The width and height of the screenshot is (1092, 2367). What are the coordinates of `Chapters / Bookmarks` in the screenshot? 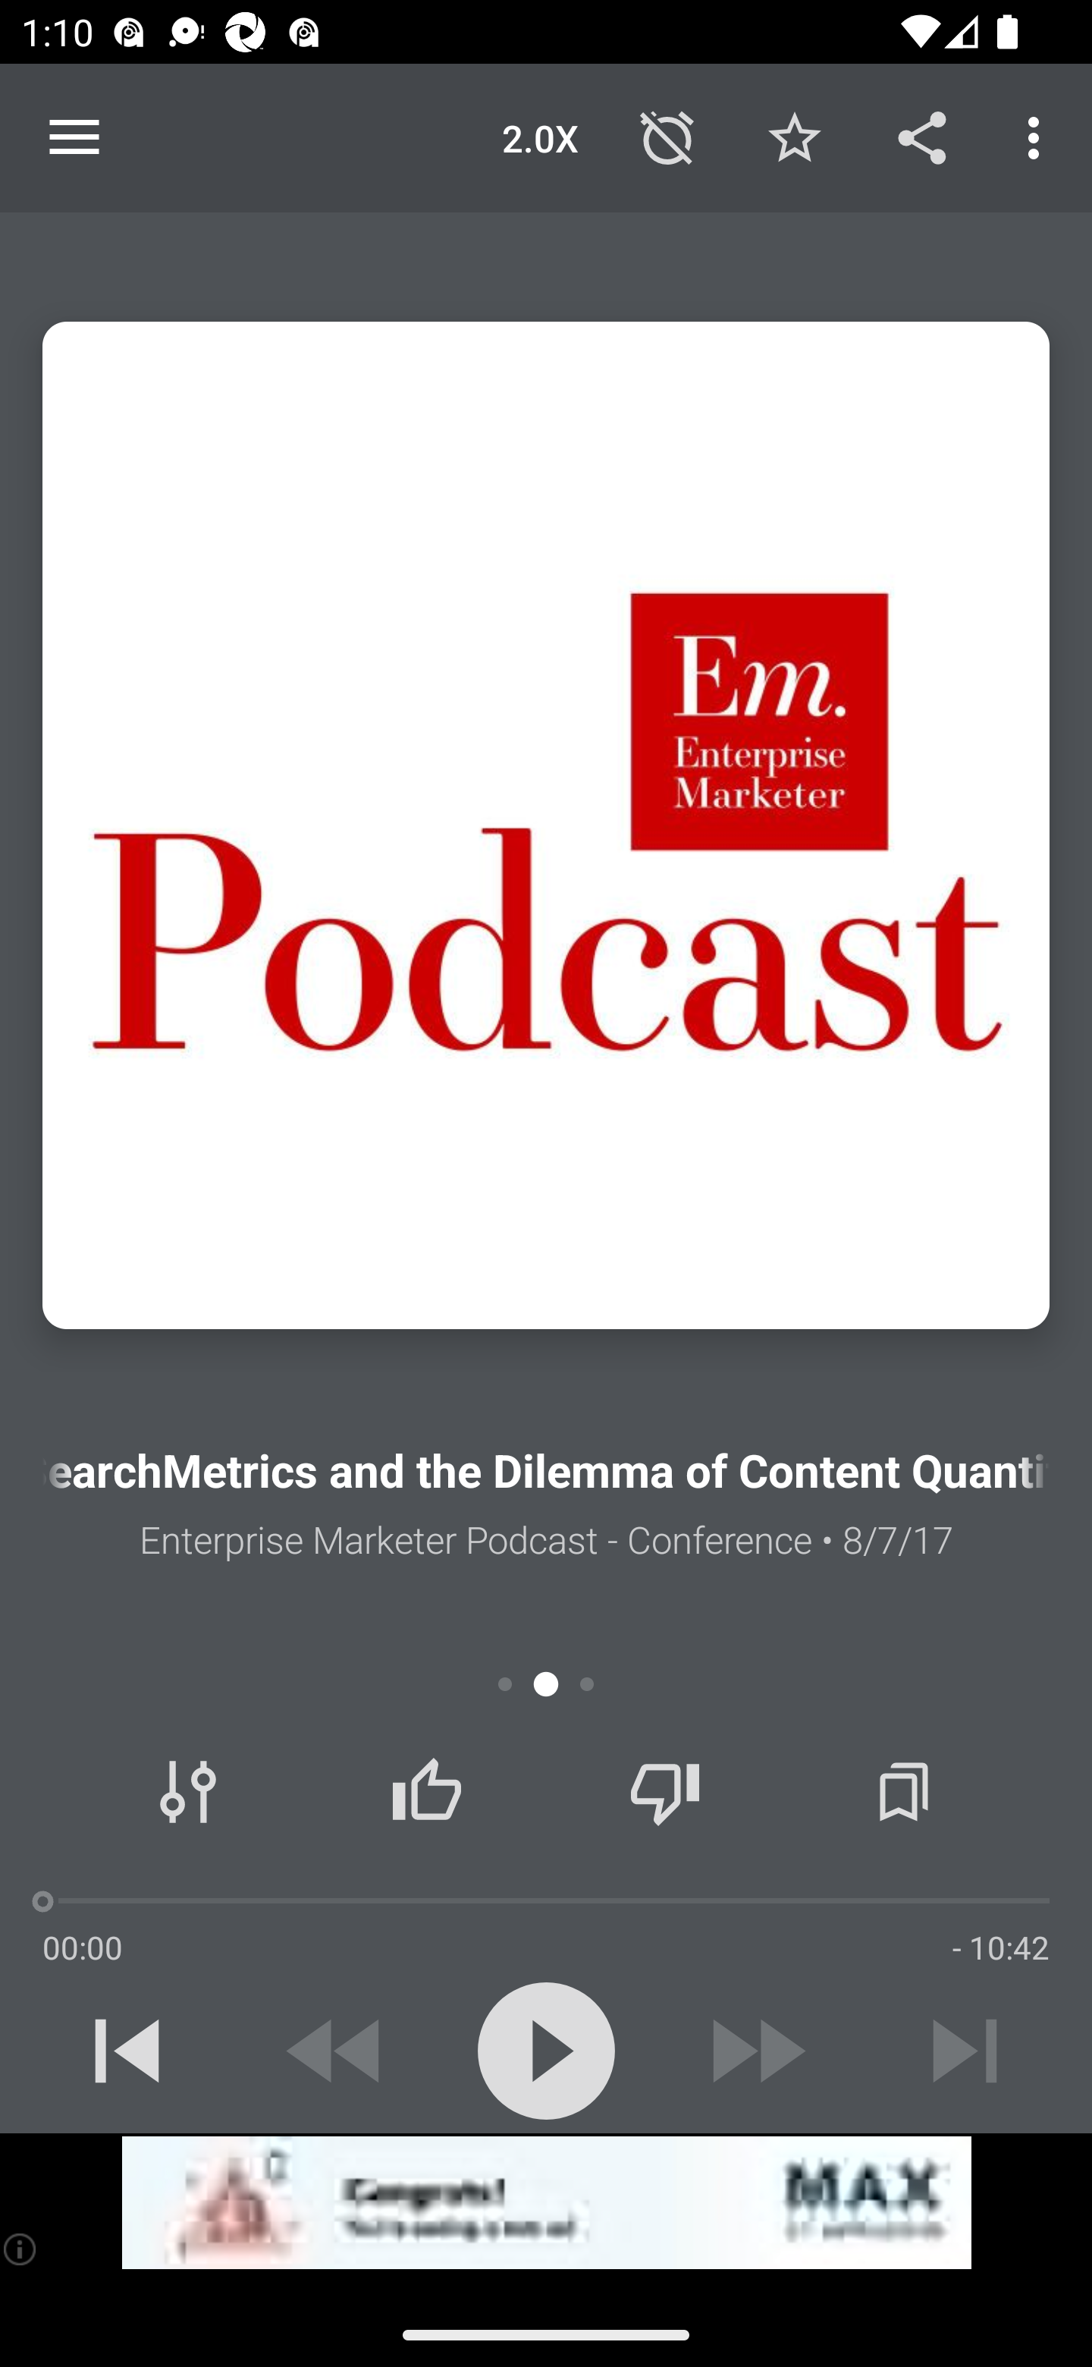 It's located at (903, 1792).